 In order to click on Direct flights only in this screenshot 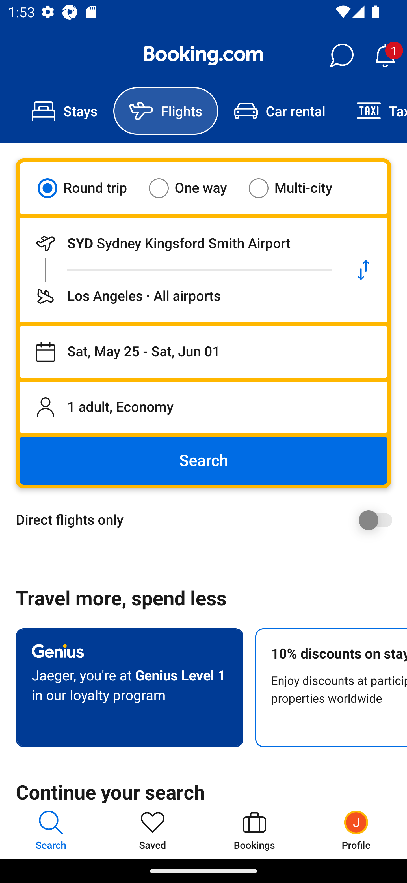, I will do `click(207, 520)`.